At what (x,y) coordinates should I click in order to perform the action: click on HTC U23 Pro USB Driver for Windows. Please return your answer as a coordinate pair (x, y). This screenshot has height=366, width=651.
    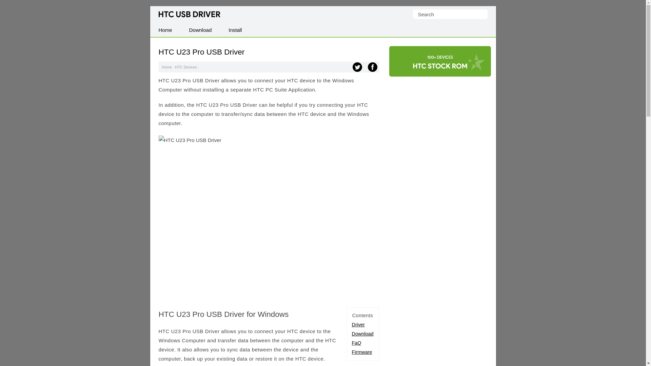
    Looking at the image, I should click on (358, 325).